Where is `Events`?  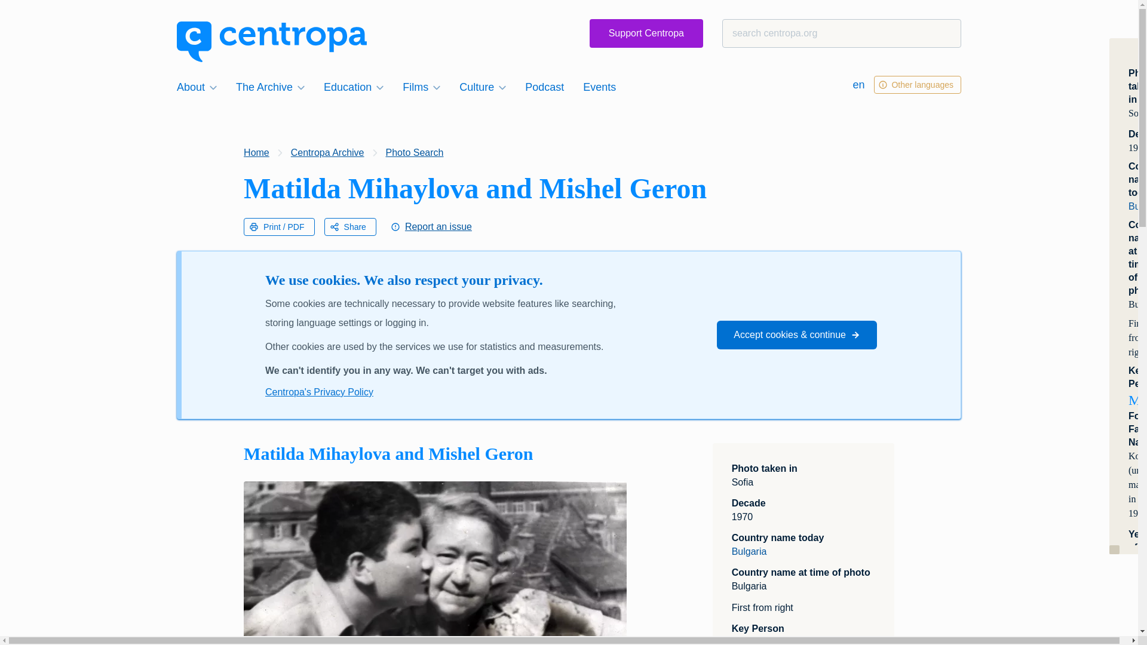
Events is located at coordinates (599, 87).